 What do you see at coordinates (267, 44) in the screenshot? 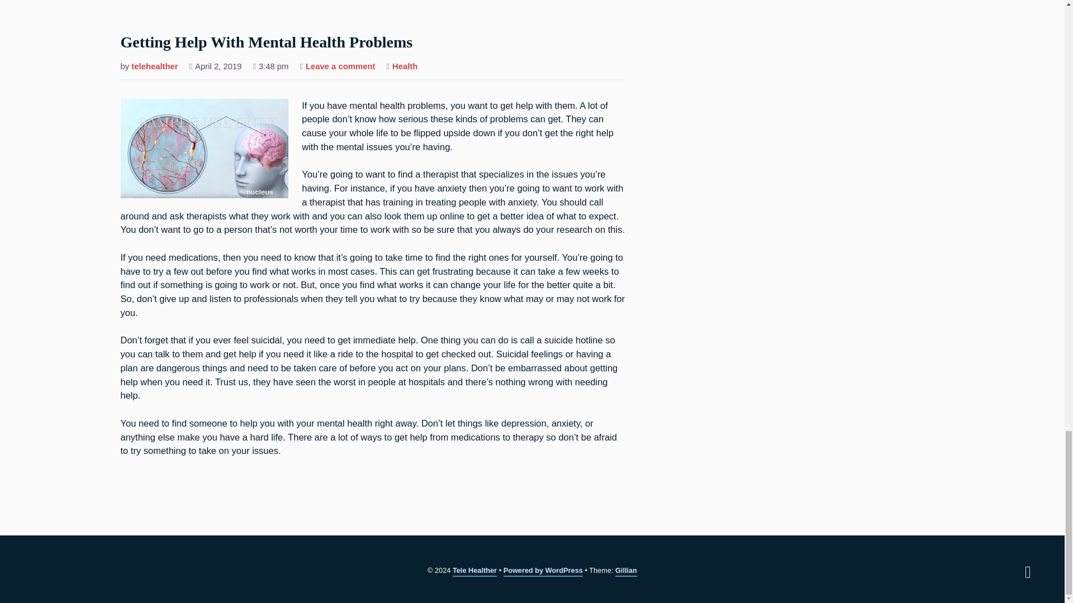
I see `Gillian` at bounding box center [267, 44].